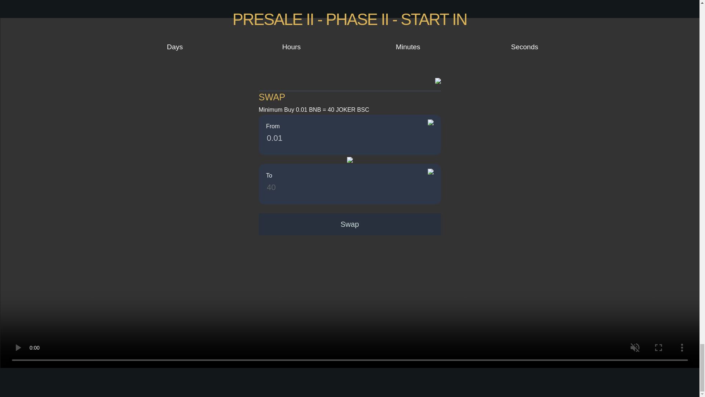 The image size is (705, 397). Describe the element at coordinates (350, 224) in the screenshot. I see `Swap` at that location.